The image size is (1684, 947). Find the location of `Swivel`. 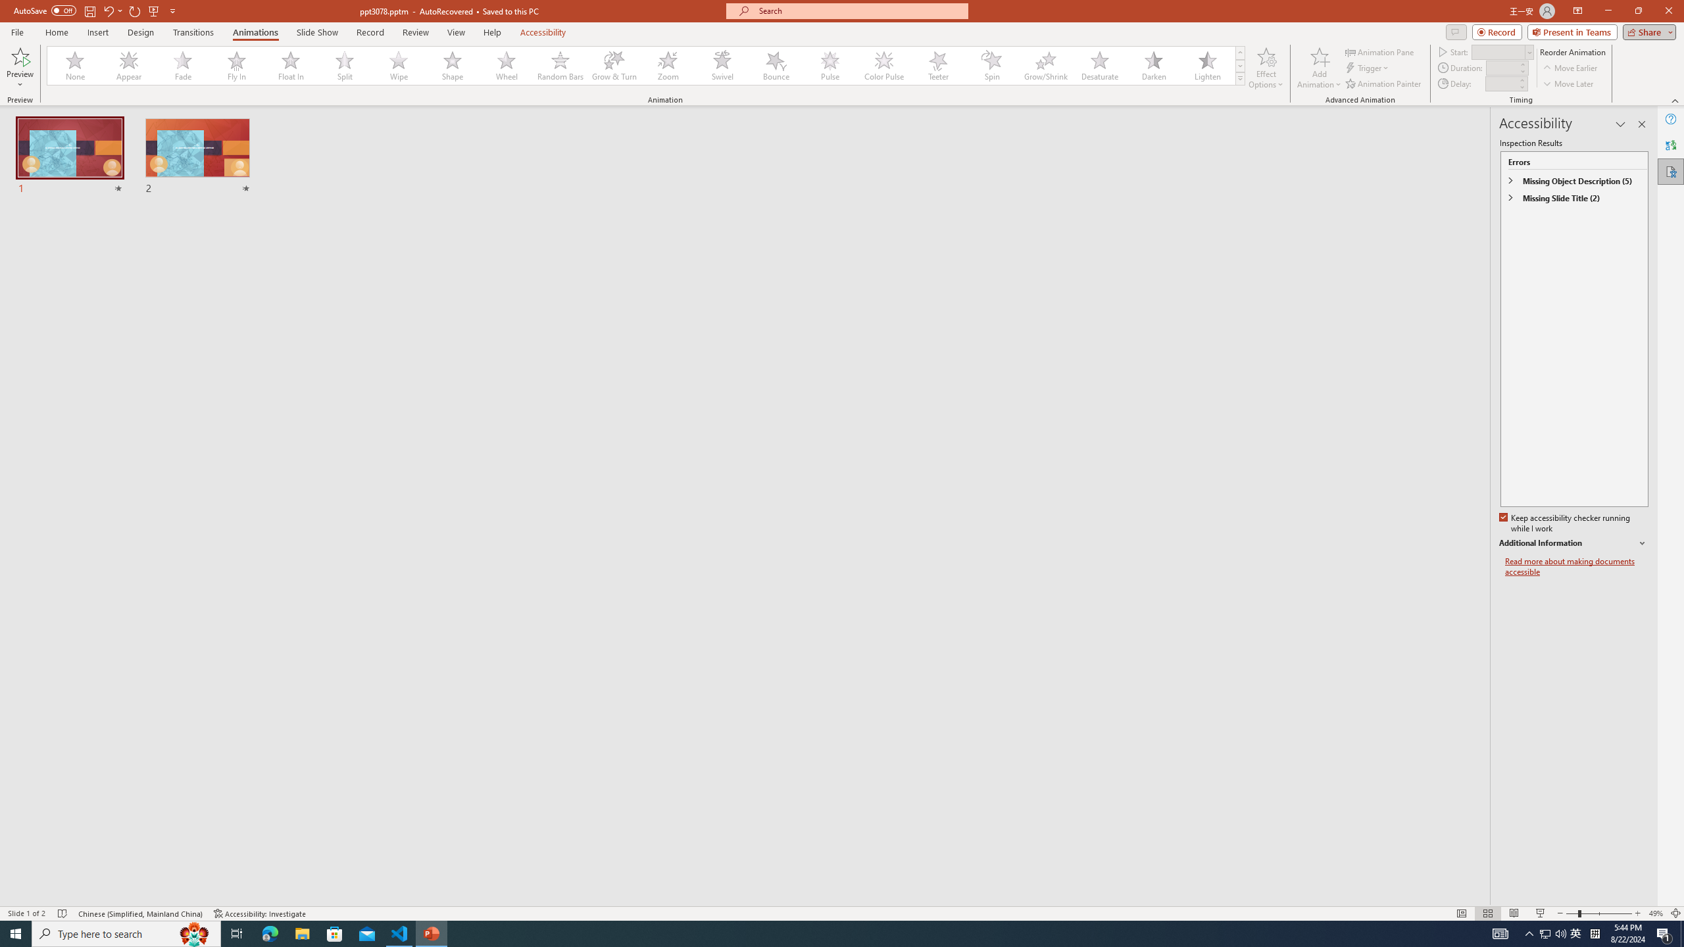

Swivel is located at coordinates (722, 66).